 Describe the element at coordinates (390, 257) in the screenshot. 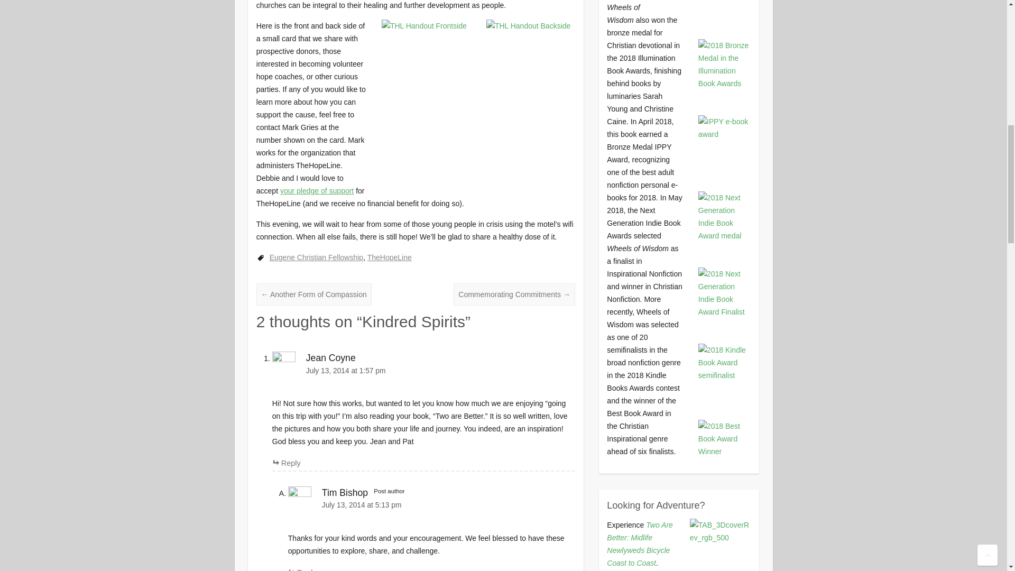

I see `TheHopeLine` at that location.